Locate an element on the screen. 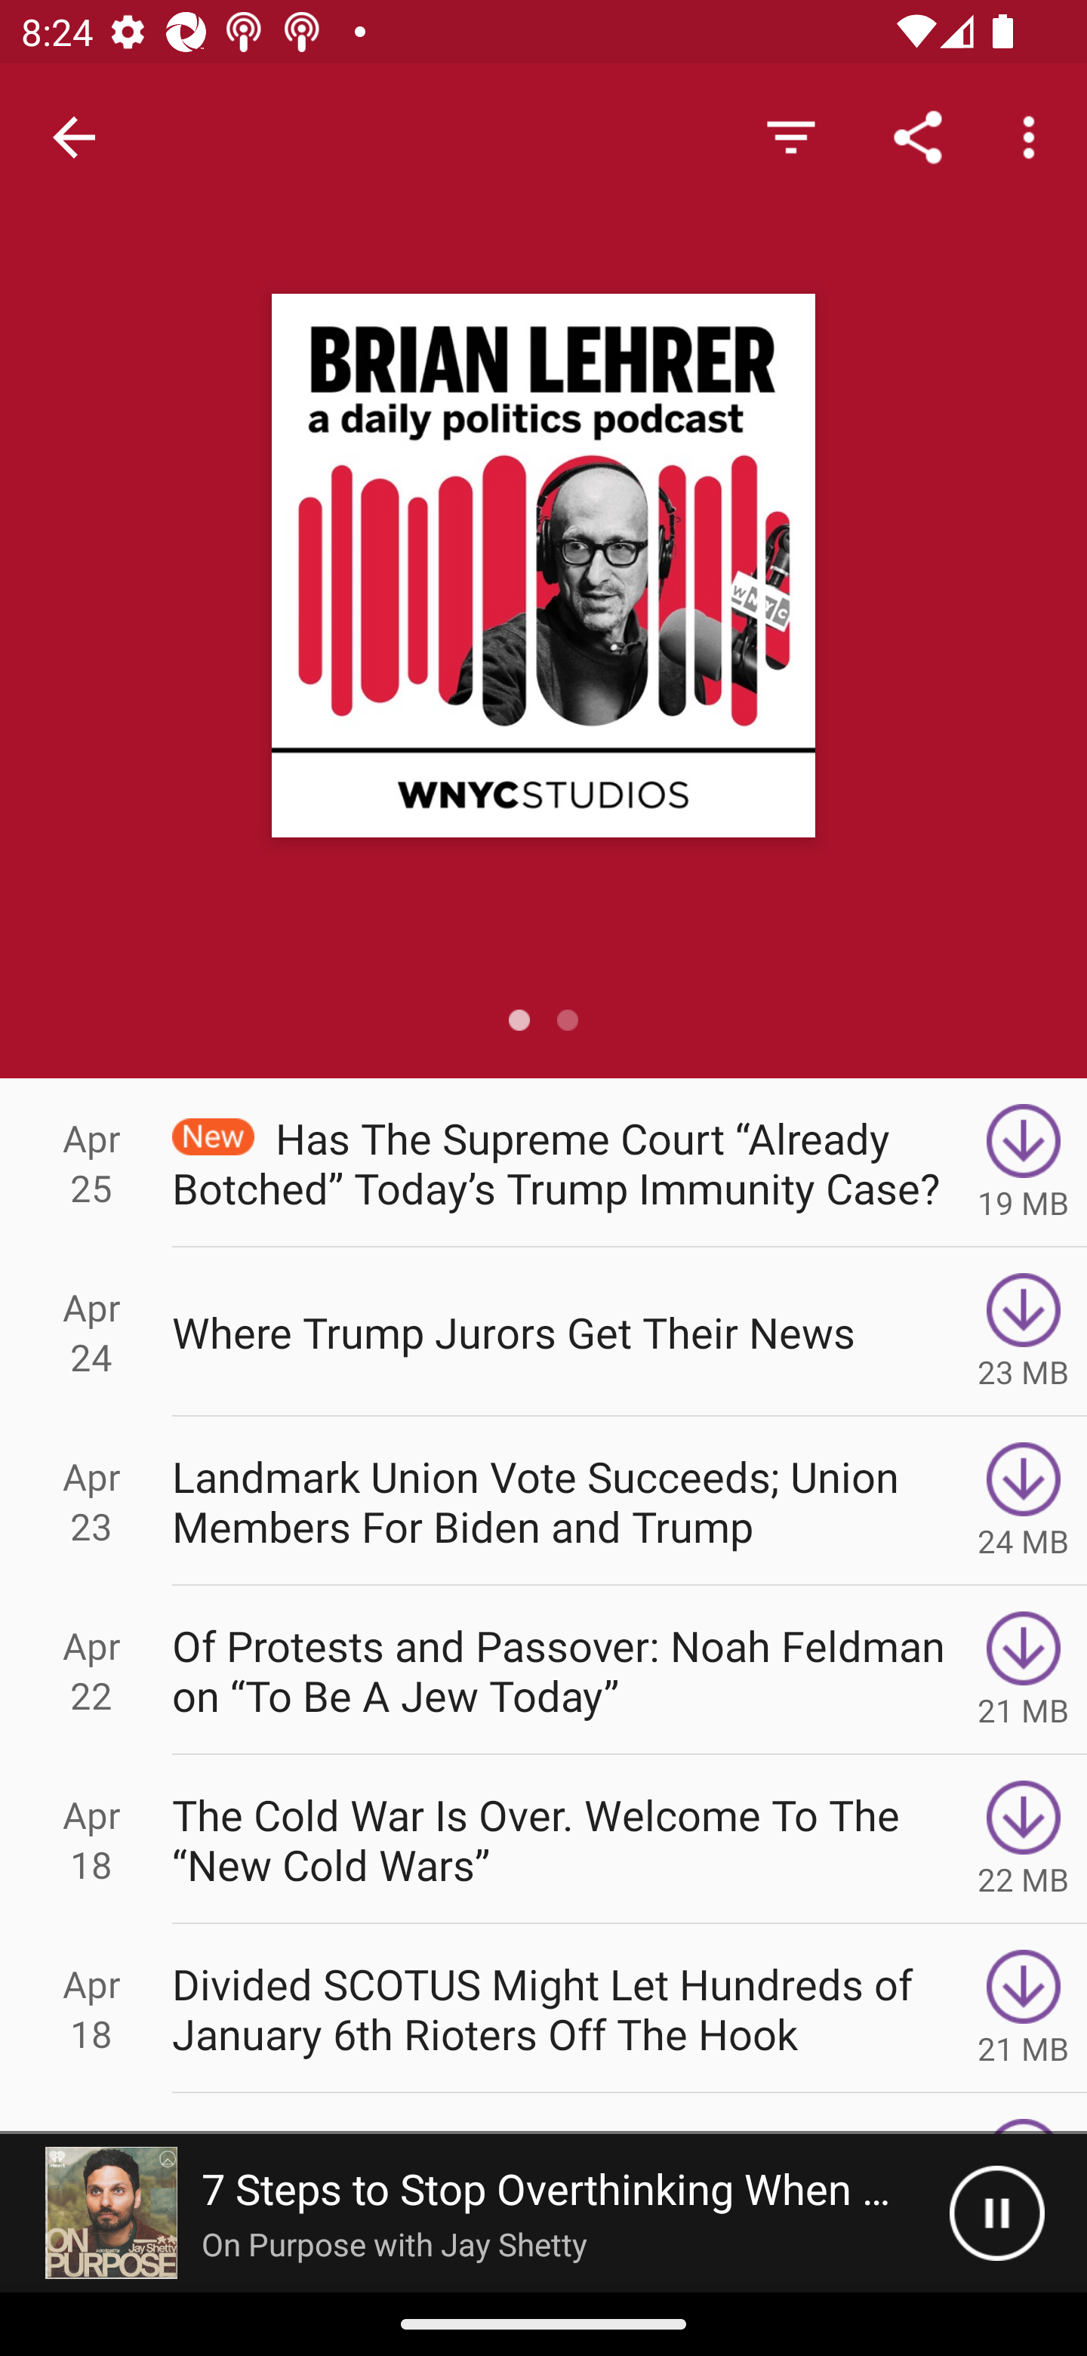 This screenshot has width=1087, height=2356. Download 22 MB is located at coordinates (1024, 1839).